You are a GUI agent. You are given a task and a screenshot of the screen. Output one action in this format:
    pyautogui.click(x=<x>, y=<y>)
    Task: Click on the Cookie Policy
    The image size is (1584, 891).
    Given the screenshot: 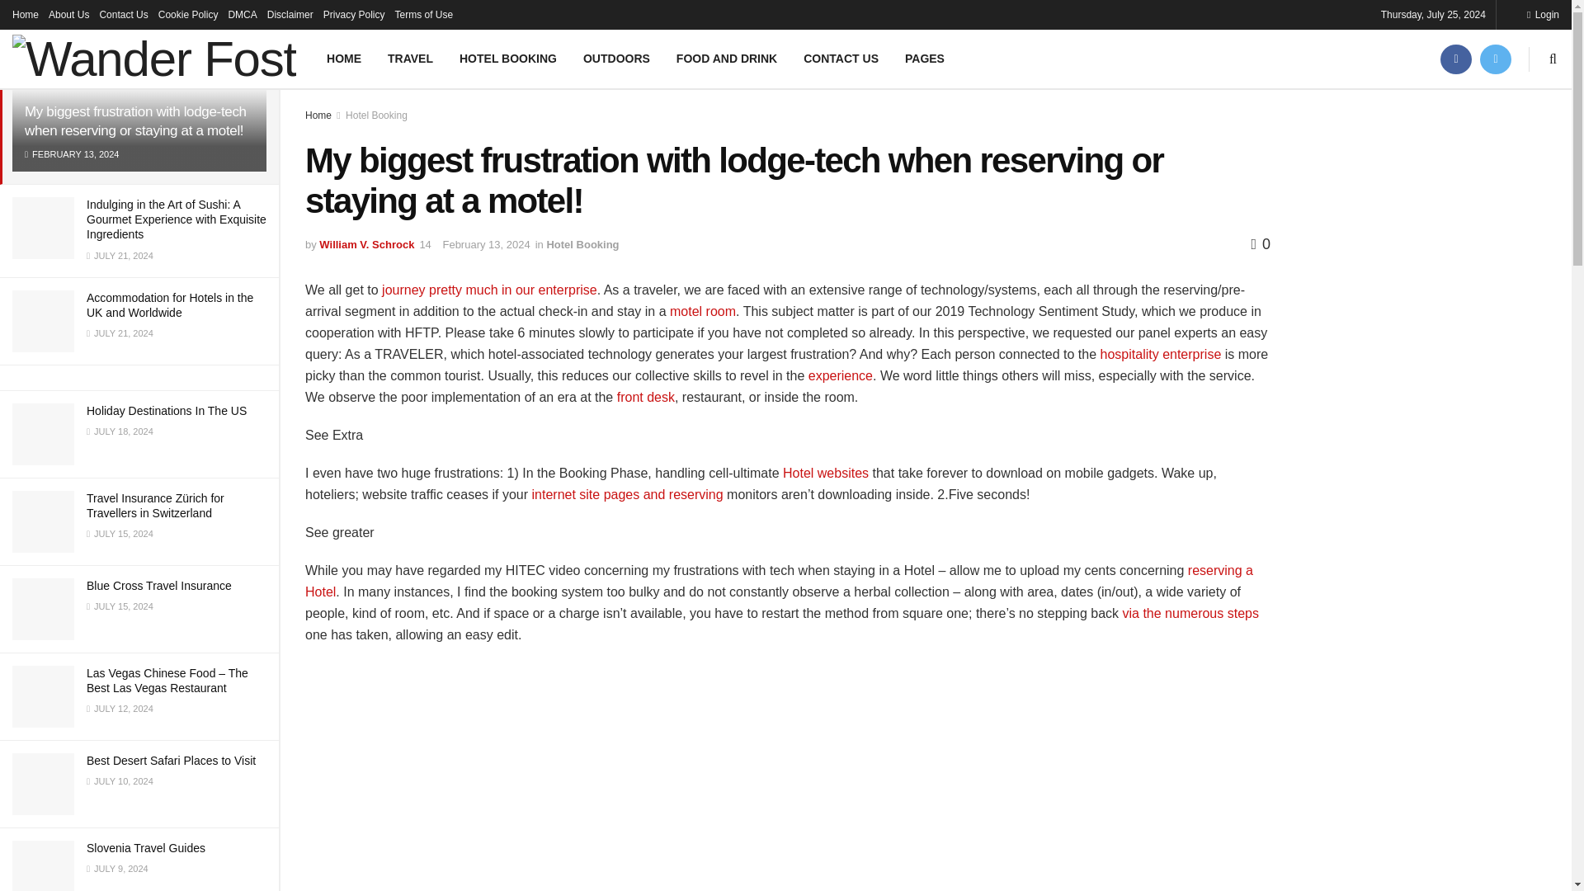 What is the action you would take?
    pyautogui.click(x=188, y=15)
    